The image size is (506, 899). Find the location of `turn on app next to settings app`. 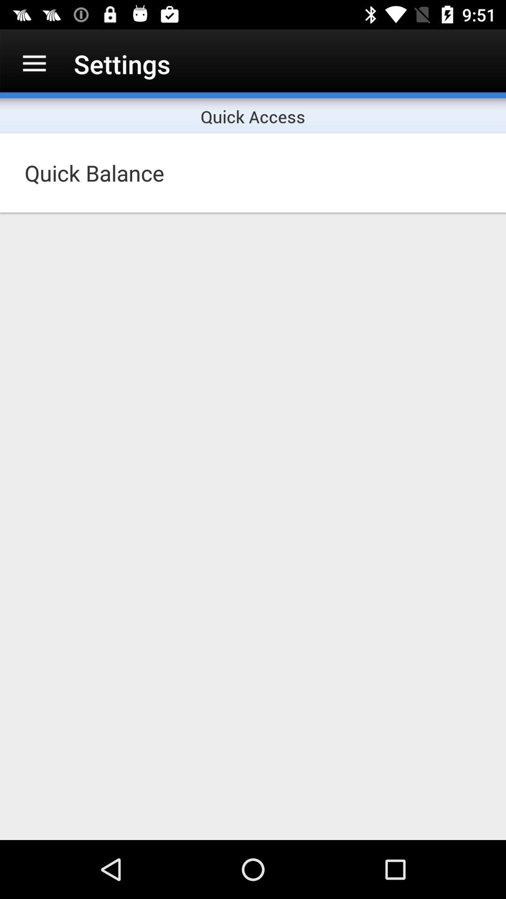

turn on app next to settings app is located at coordinates (34, 64).